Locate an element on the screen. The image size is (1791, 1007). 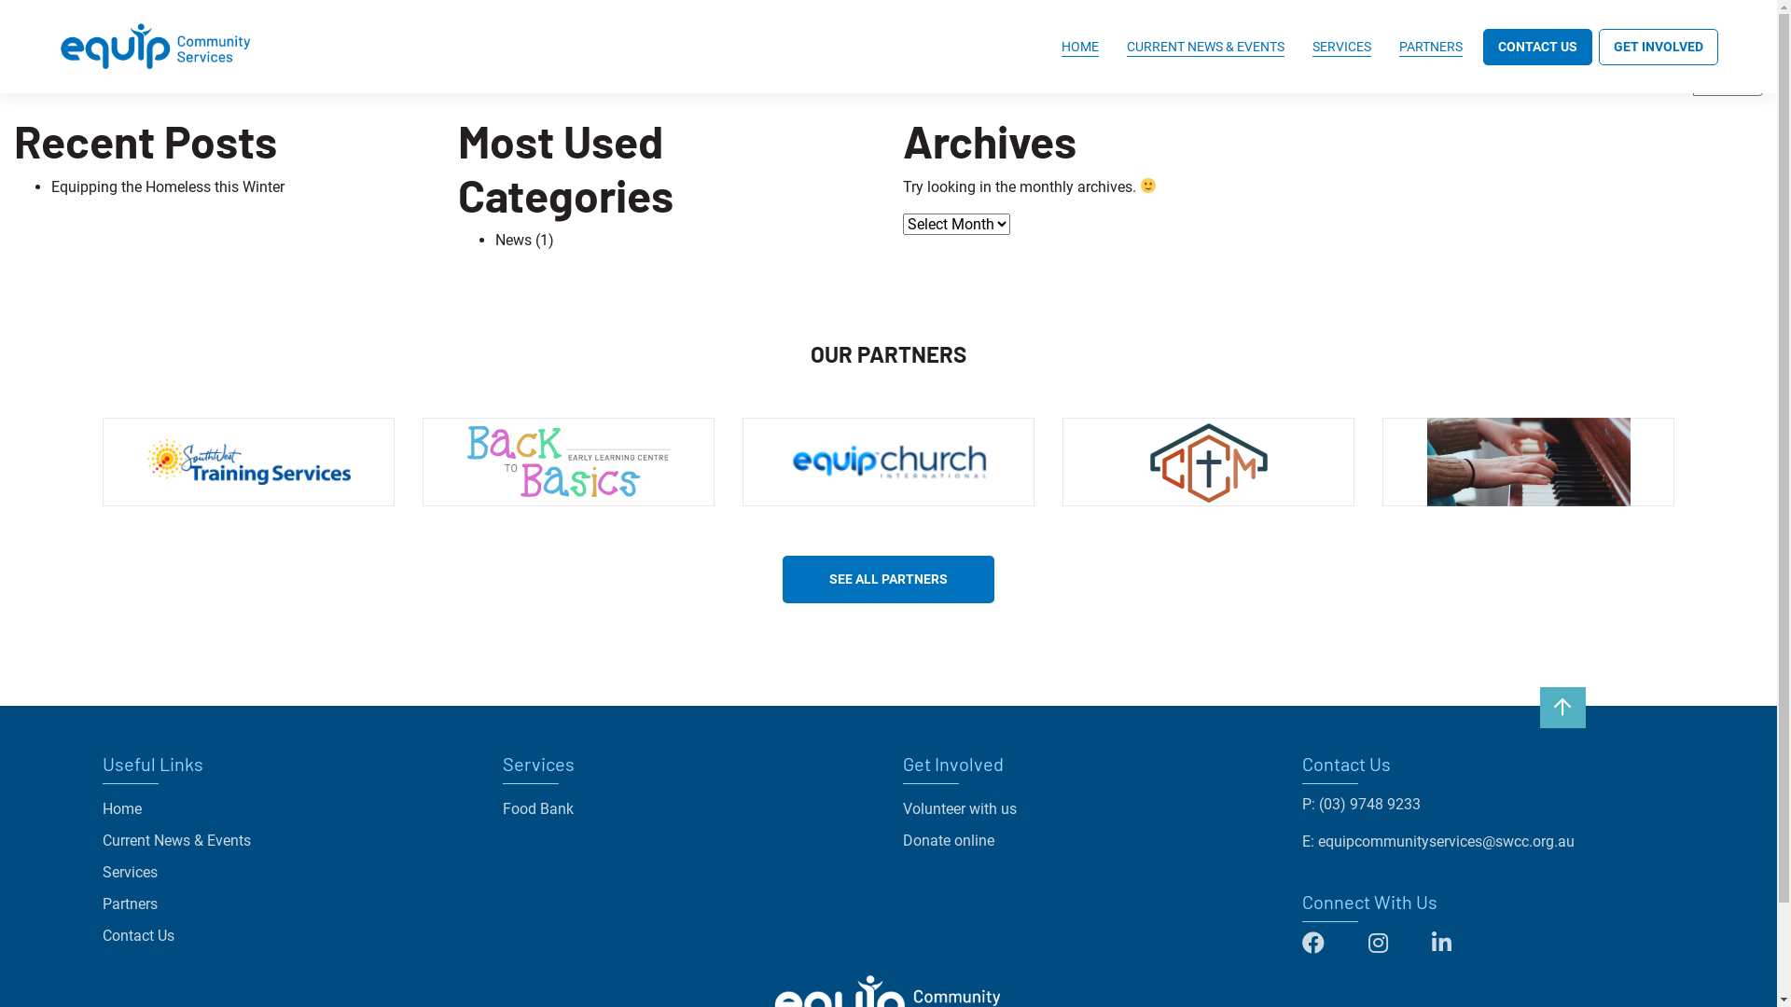
Volunteer with us is located at coordinates (960, 809).